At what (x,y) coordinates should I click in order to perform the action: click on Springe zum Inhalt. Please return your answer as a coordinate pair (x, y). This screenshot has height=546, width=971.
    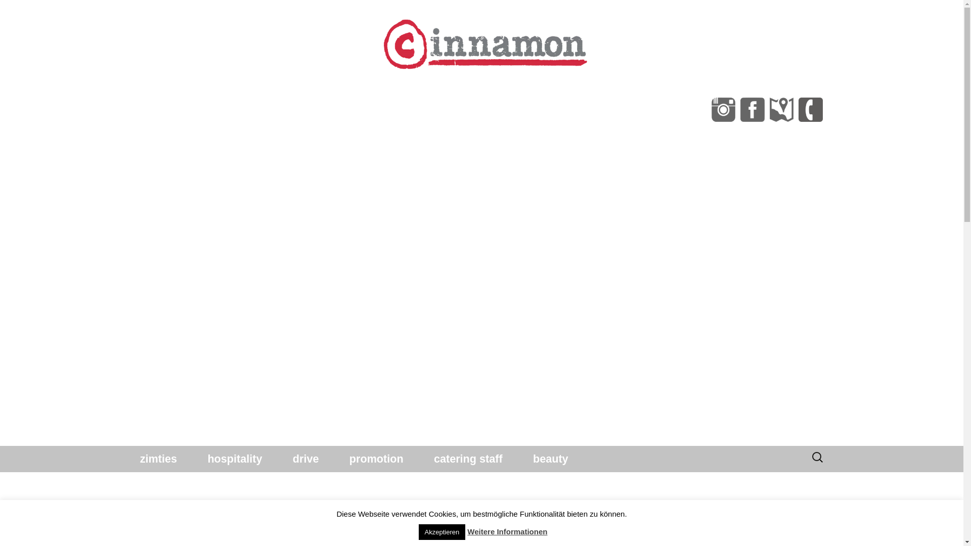
    Looking at the image, I should click on (126, 446).